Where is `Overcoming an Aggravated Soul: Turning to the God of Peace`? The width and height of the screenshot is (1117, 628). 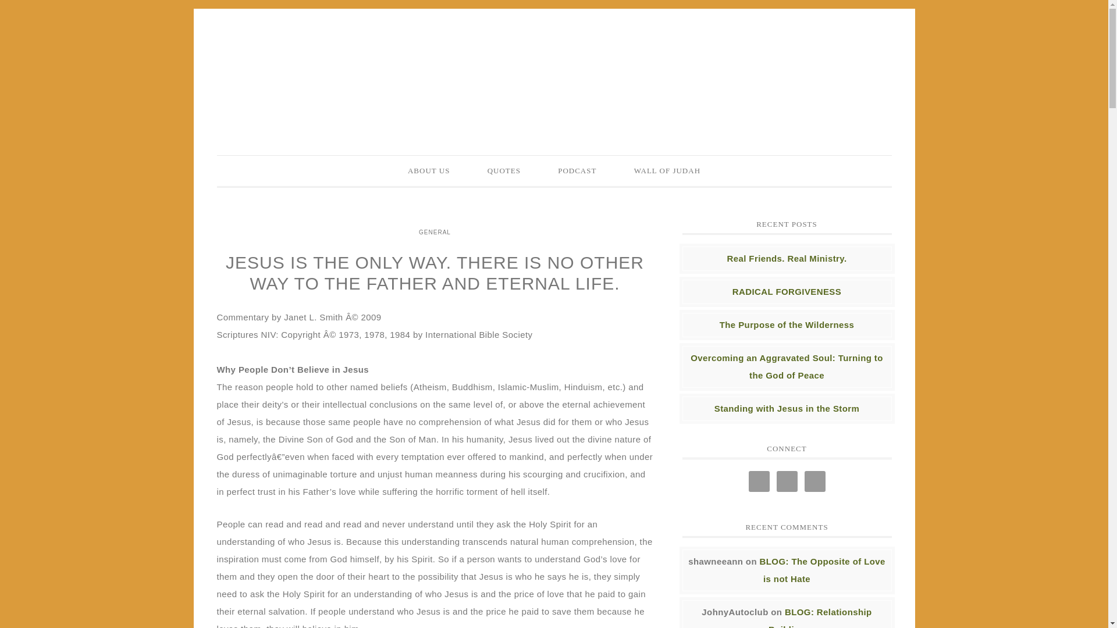 Overcoming an Aggravated Soul: Turning to the God of Peace is located at coordinates (787, 366).